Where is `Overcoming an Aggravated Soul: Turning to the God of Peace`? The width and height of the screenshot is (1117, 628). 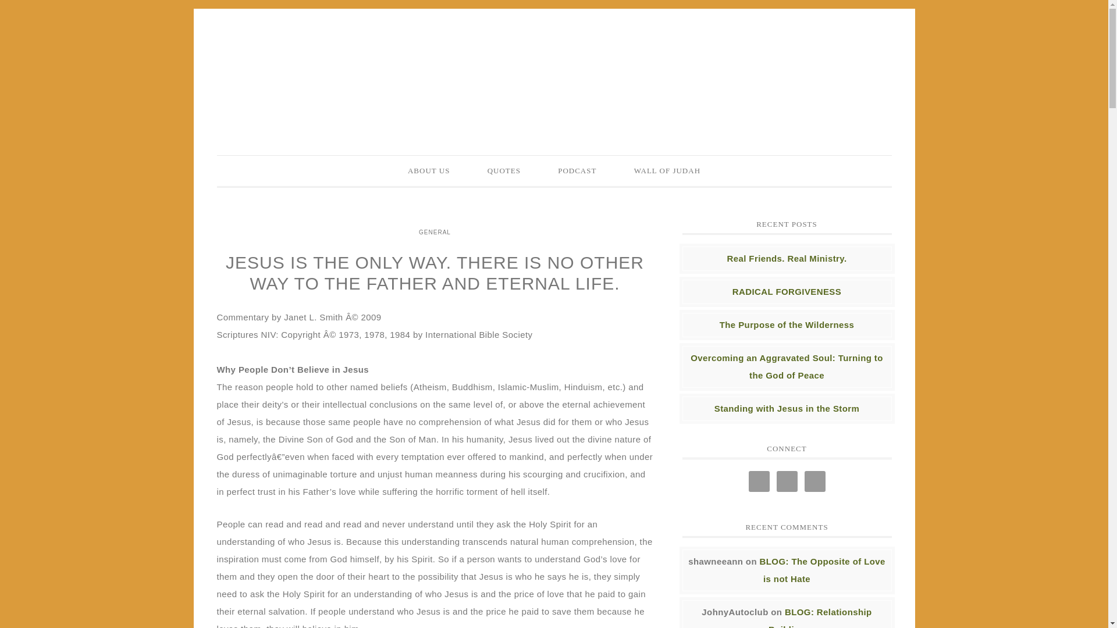 Overcoming an Aggravated Soul: Turning to the God of Peace is located at coordinates (787, 366).